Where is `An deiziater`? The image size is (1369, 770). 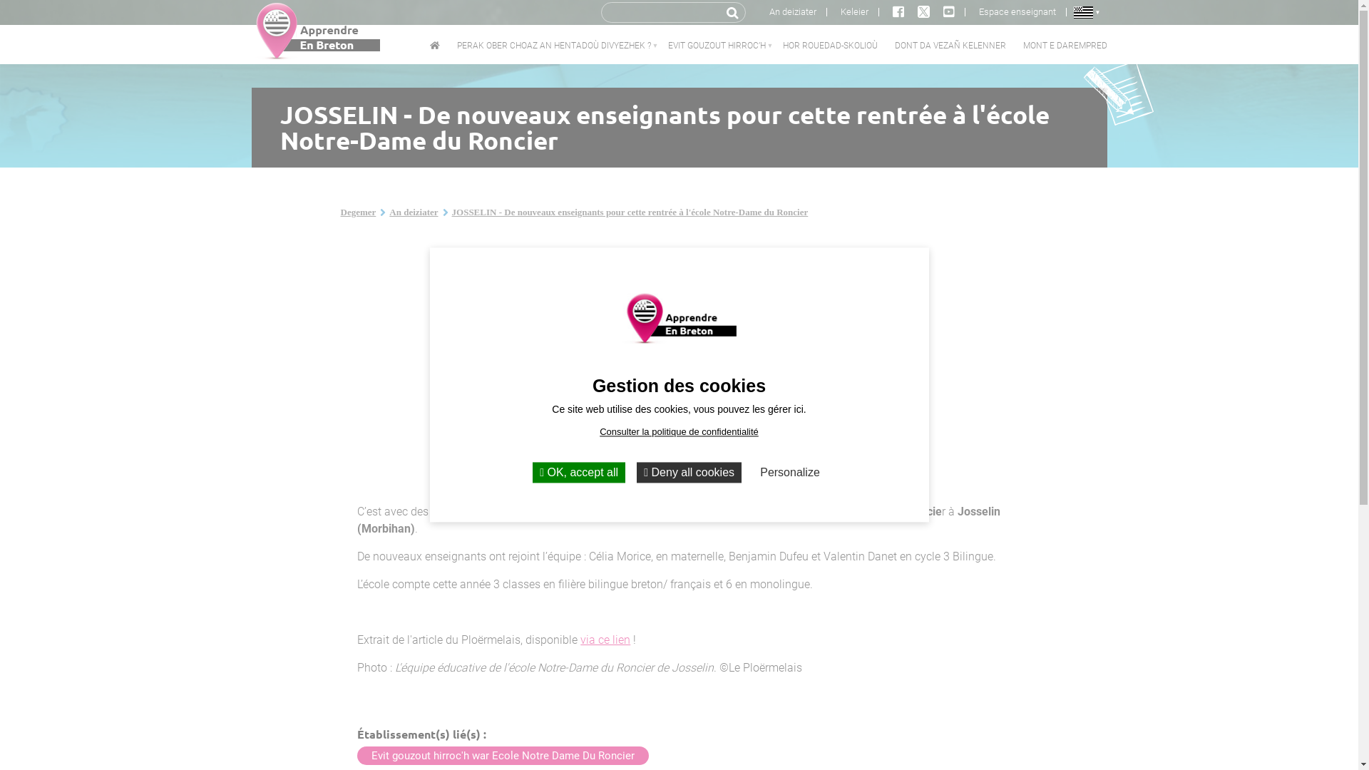 An deiziater is located at coordinates (793, 12).